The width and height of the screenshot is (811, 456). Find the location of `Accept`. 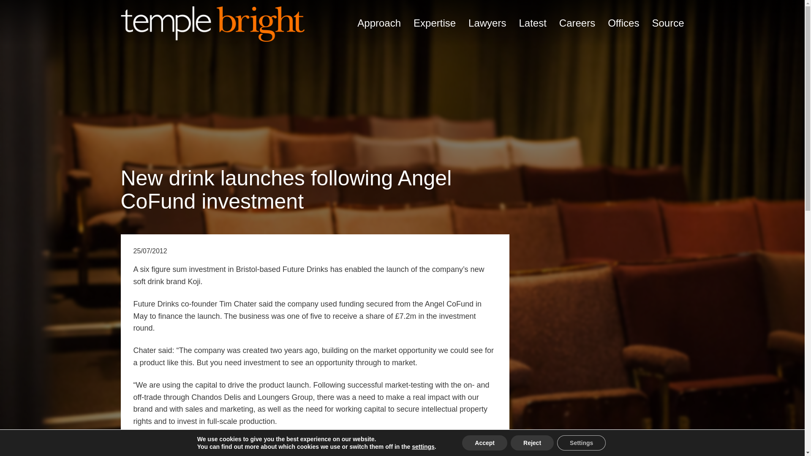

Accept is located at coordinates (485, 443).